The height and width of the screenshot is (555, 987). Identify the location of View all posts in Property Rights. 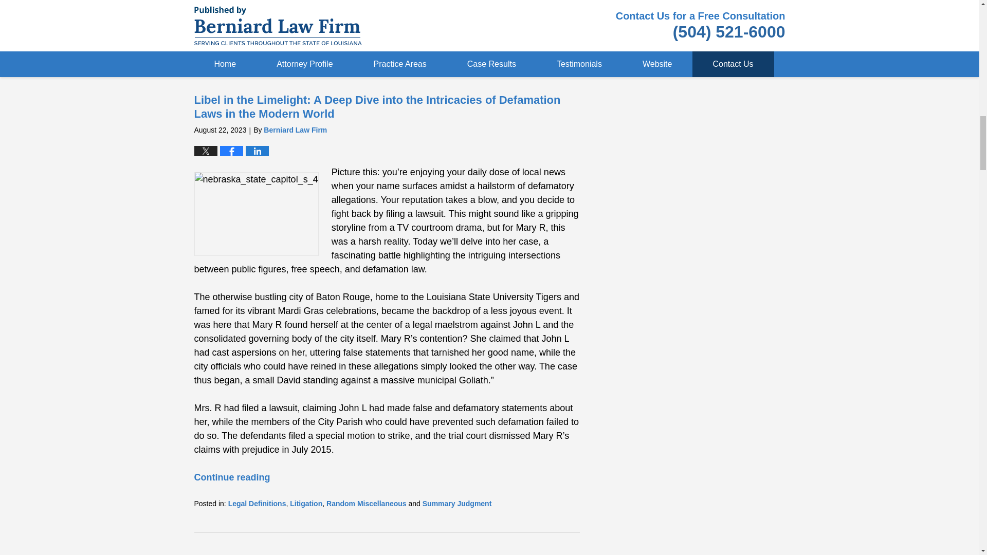
(353, 44).